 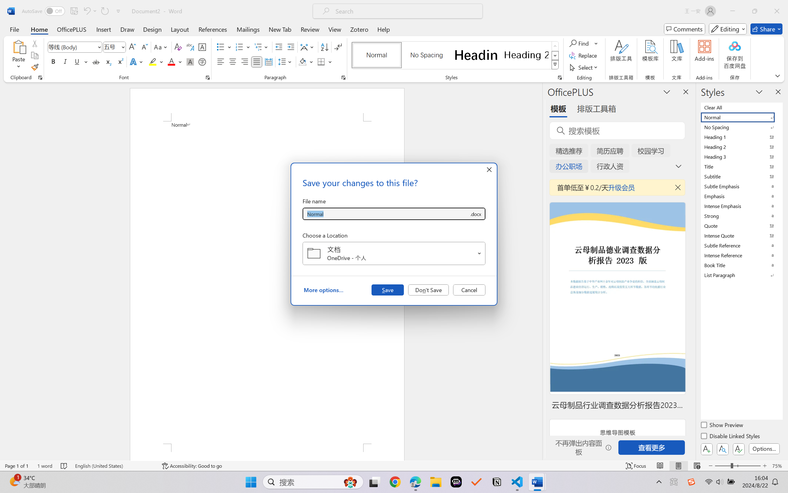 I want to click on Notion, so click(x=497, y=482).